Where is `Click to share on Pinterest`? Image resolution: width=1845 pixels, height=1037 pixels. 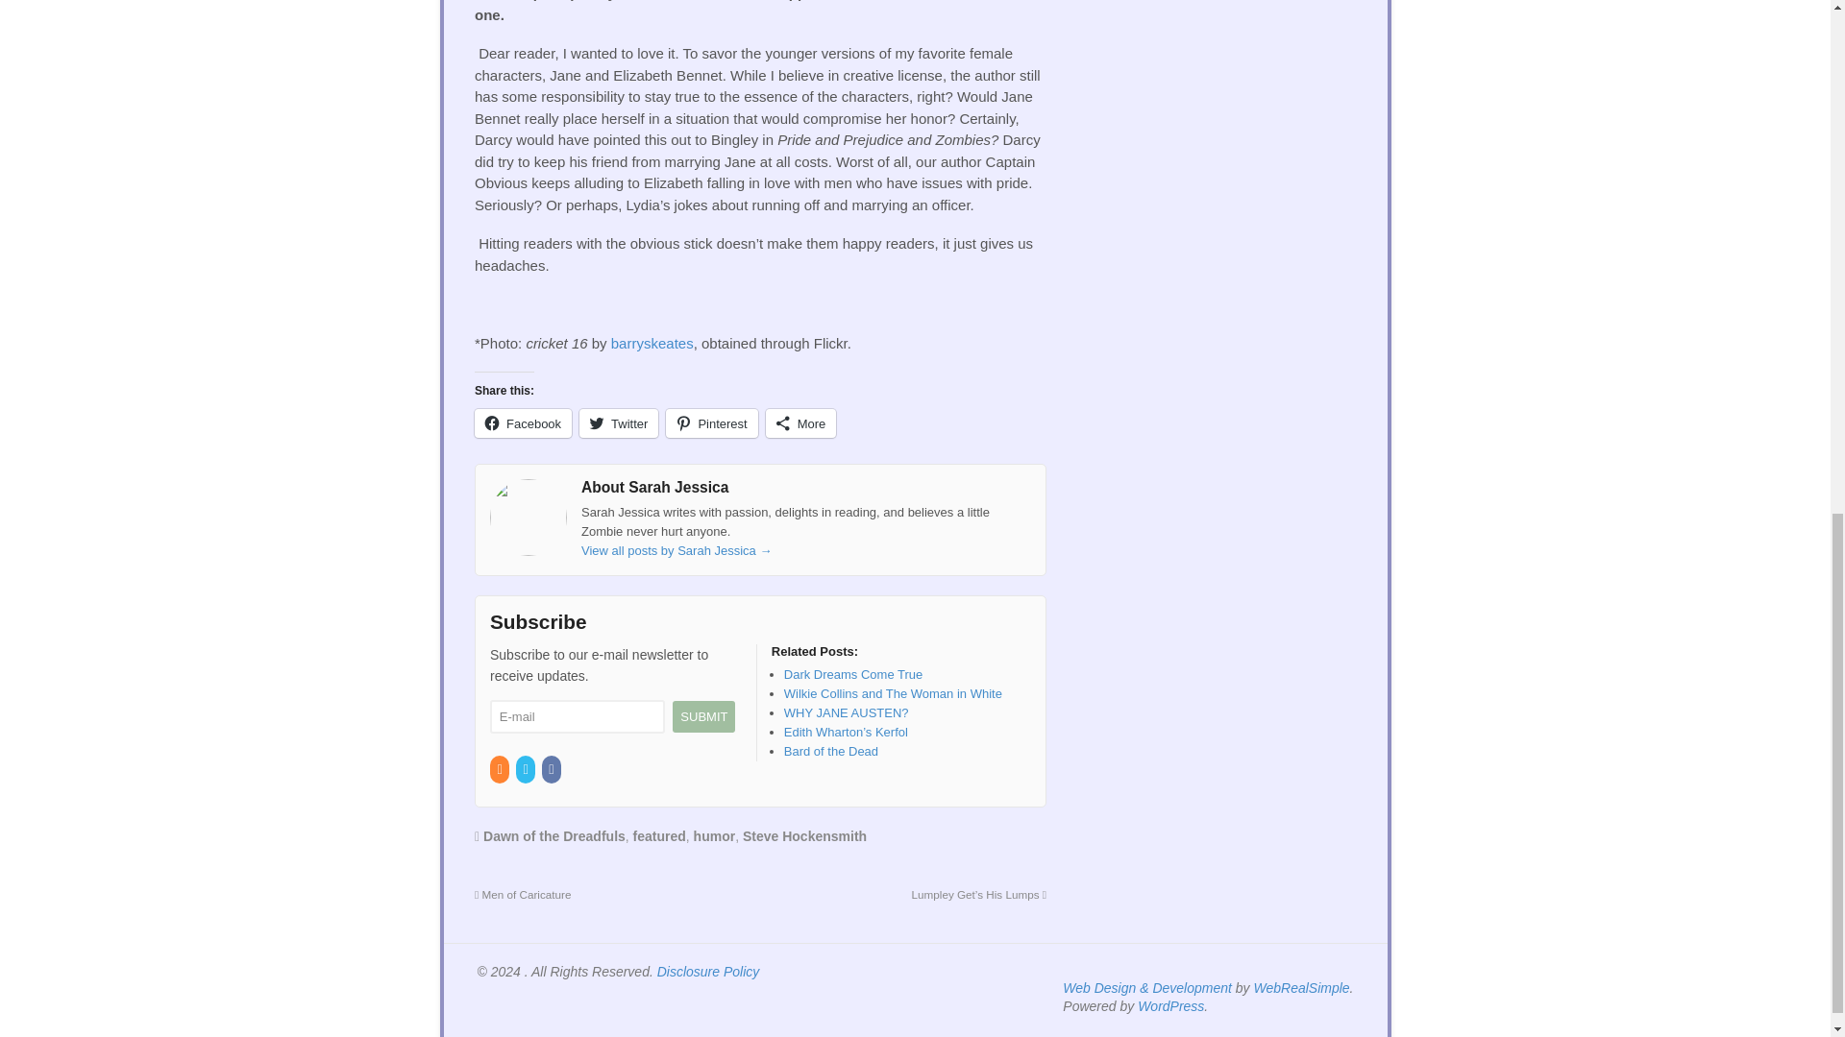
Click to share on Pinterest is located at coordinates (711, 422).